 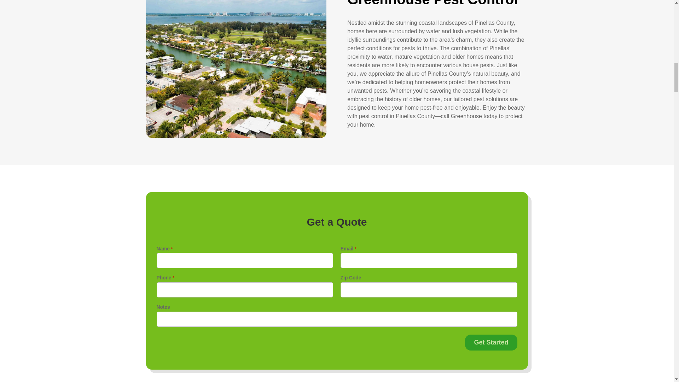 What do you see at coordinates (491, 342) in the screenshot?
I see `Get Started` at bounding box center [491, 342].